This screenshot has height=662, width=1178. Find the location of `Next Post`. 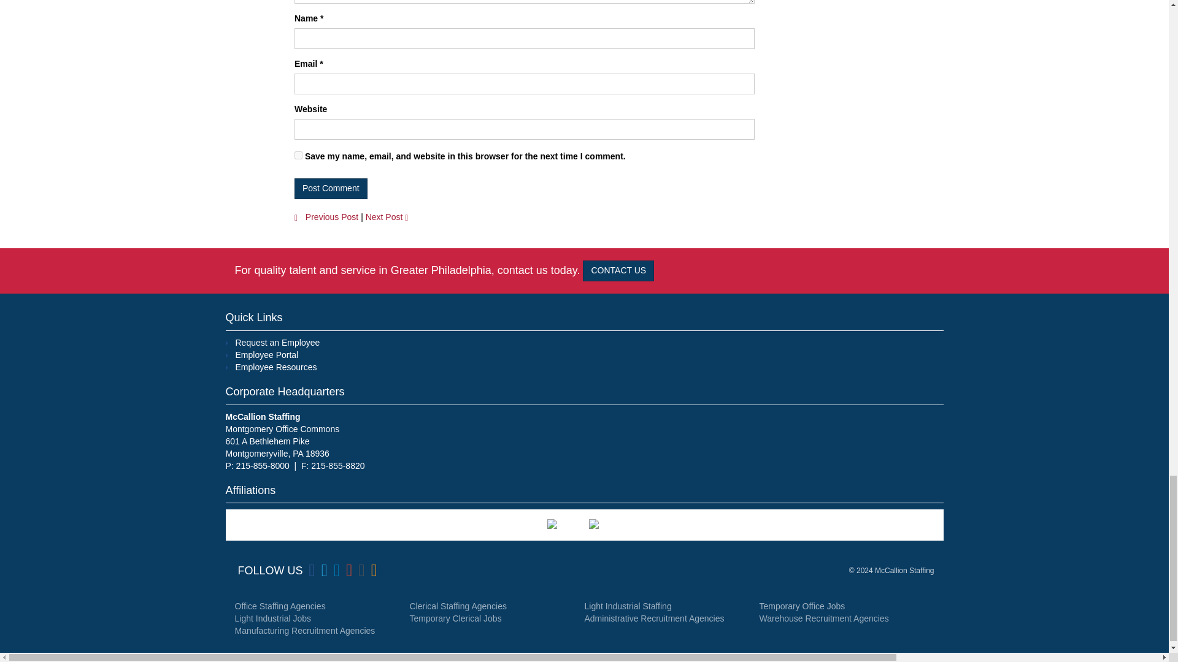

Next Post is located at coordinates (390, 216).